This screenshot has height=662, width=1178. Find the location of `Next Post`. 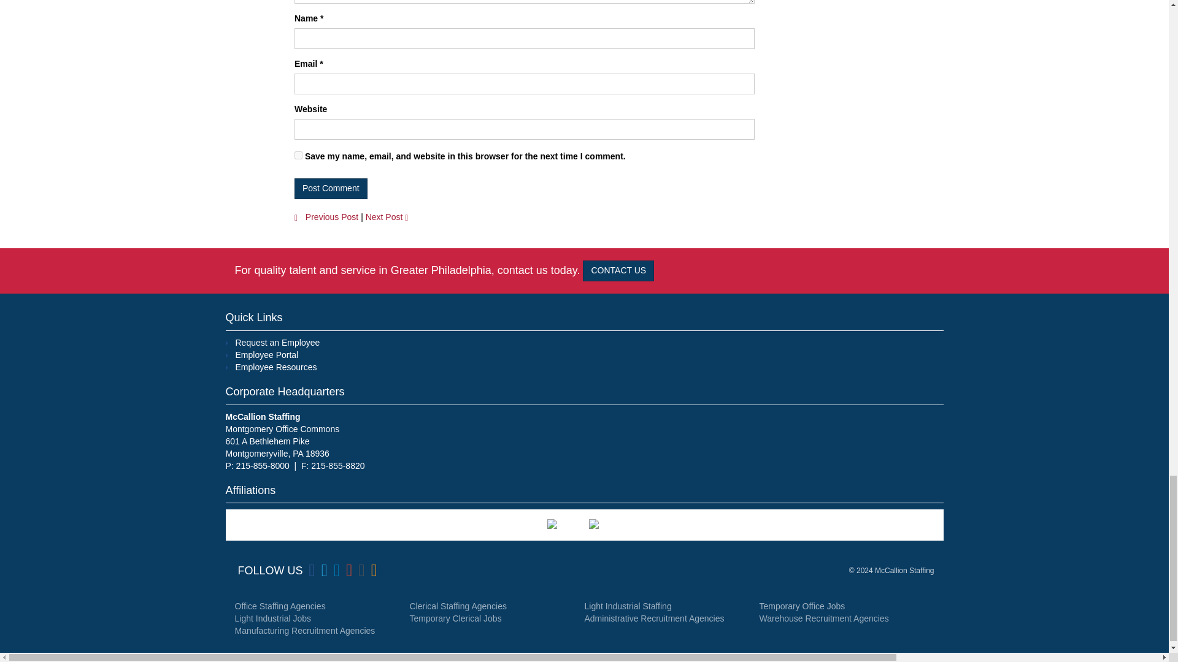

Next Post is located at coordinates (390, 216).